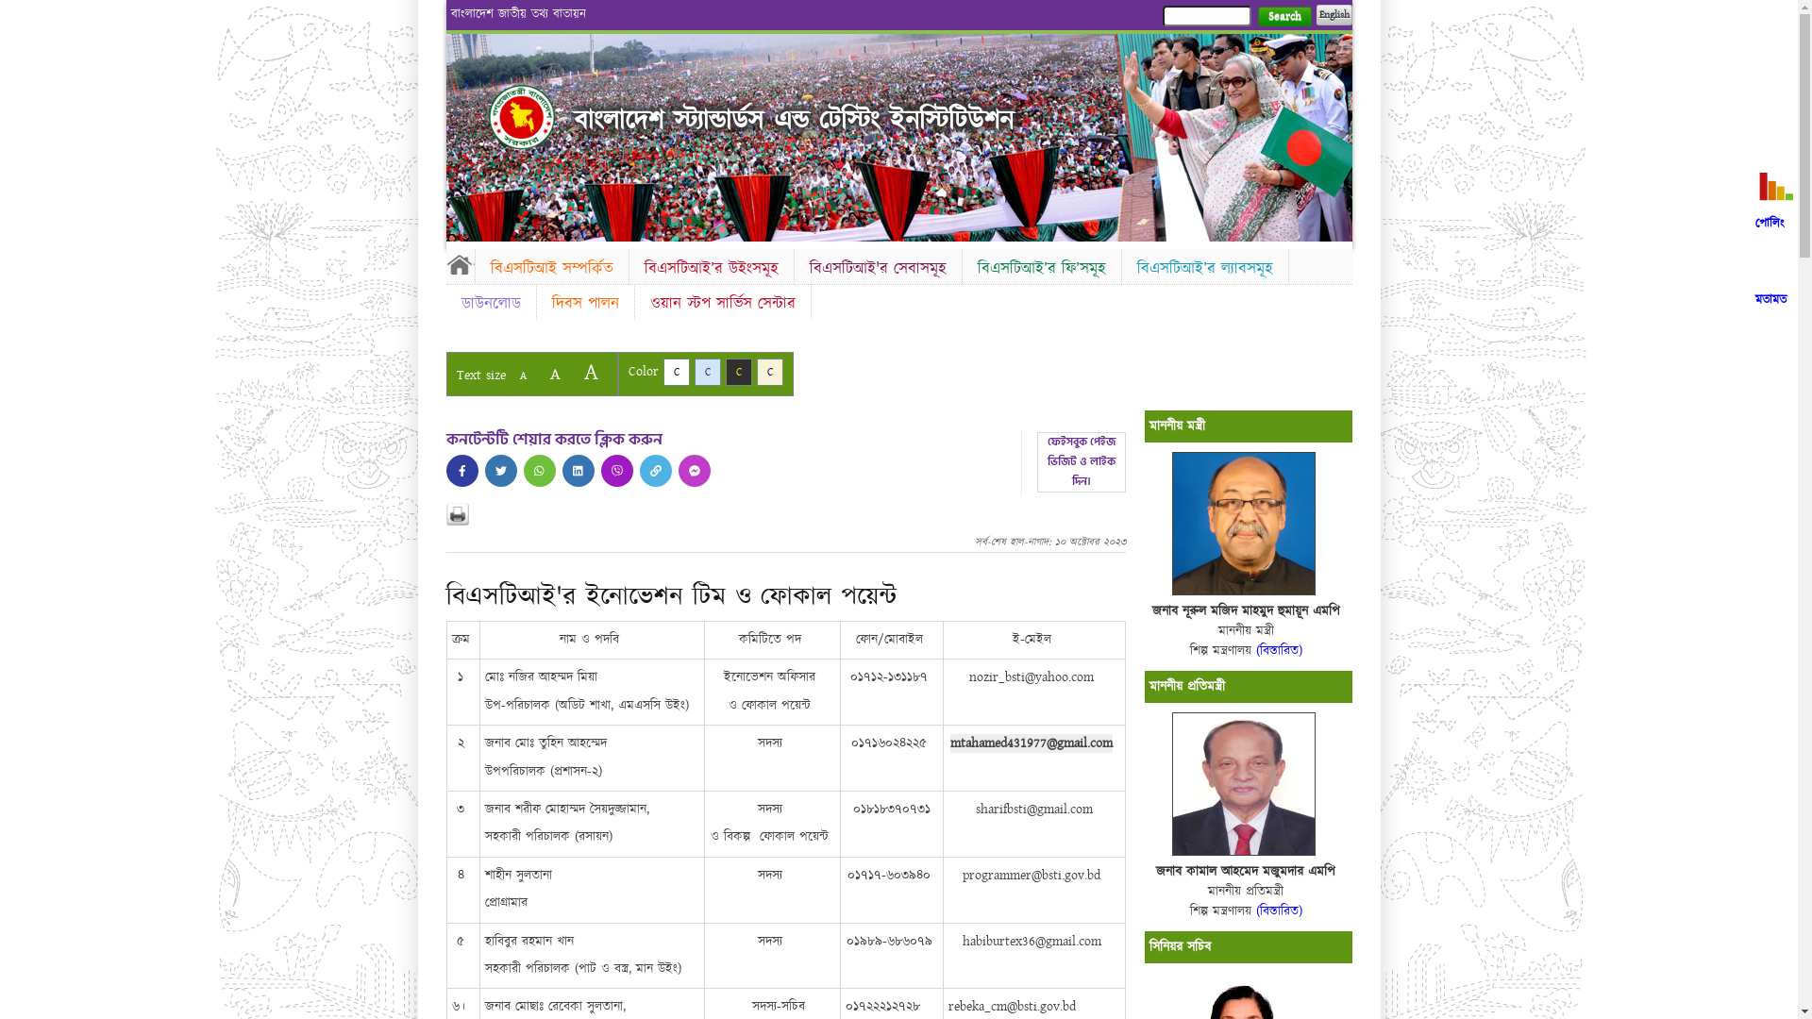  What do you see at coordinates (770, 372) in the screenshot?
I see `C` at bounding box center [770, 372].